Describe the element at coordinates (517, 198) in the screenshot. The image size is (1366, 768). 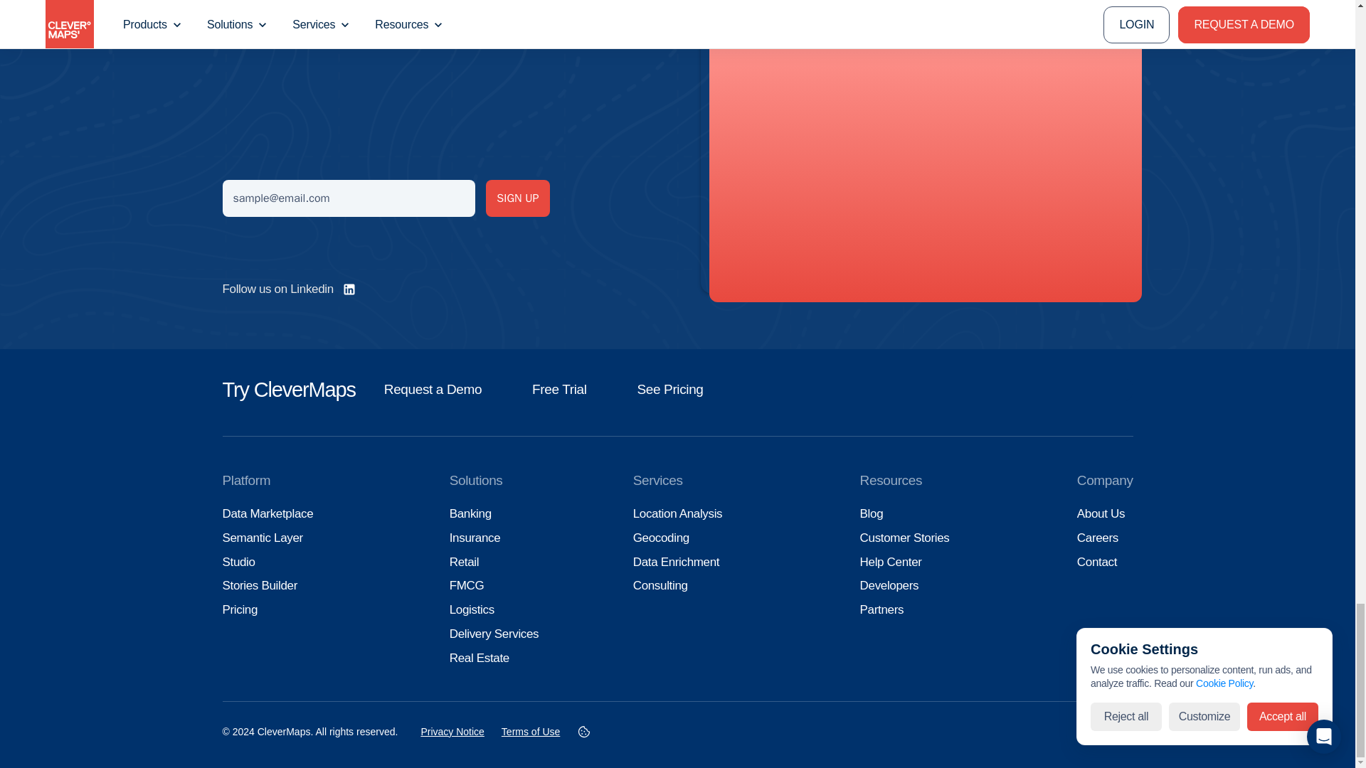
I see `SIGN UP` at that location.